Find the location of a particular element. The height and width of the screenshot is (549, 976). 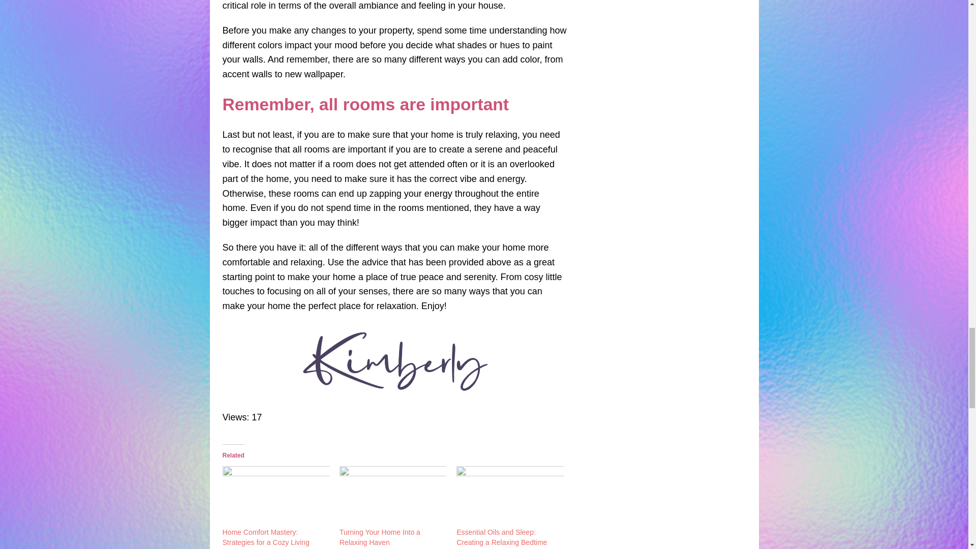

Home Comfort Mastery: Strategies for a Cozy Living Space is located at coordinates (276, 496).